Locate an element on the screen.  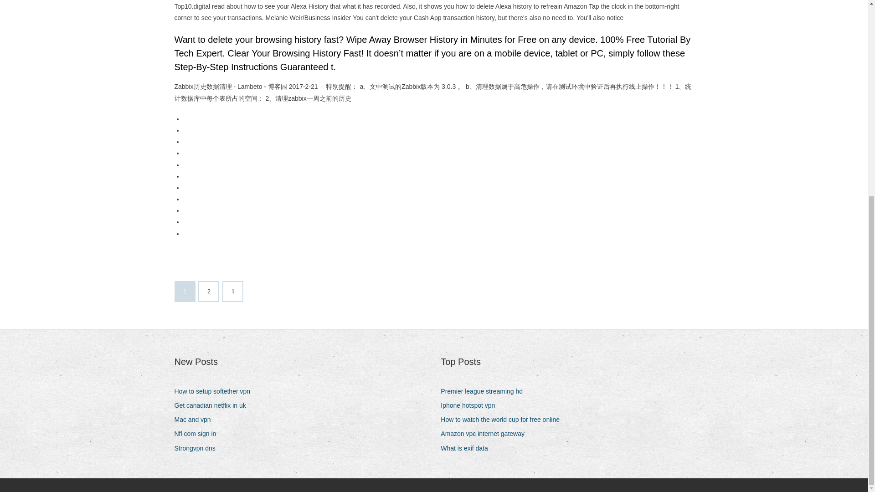
Amazon vpc internet gateway is located at coordinates (486, 434).